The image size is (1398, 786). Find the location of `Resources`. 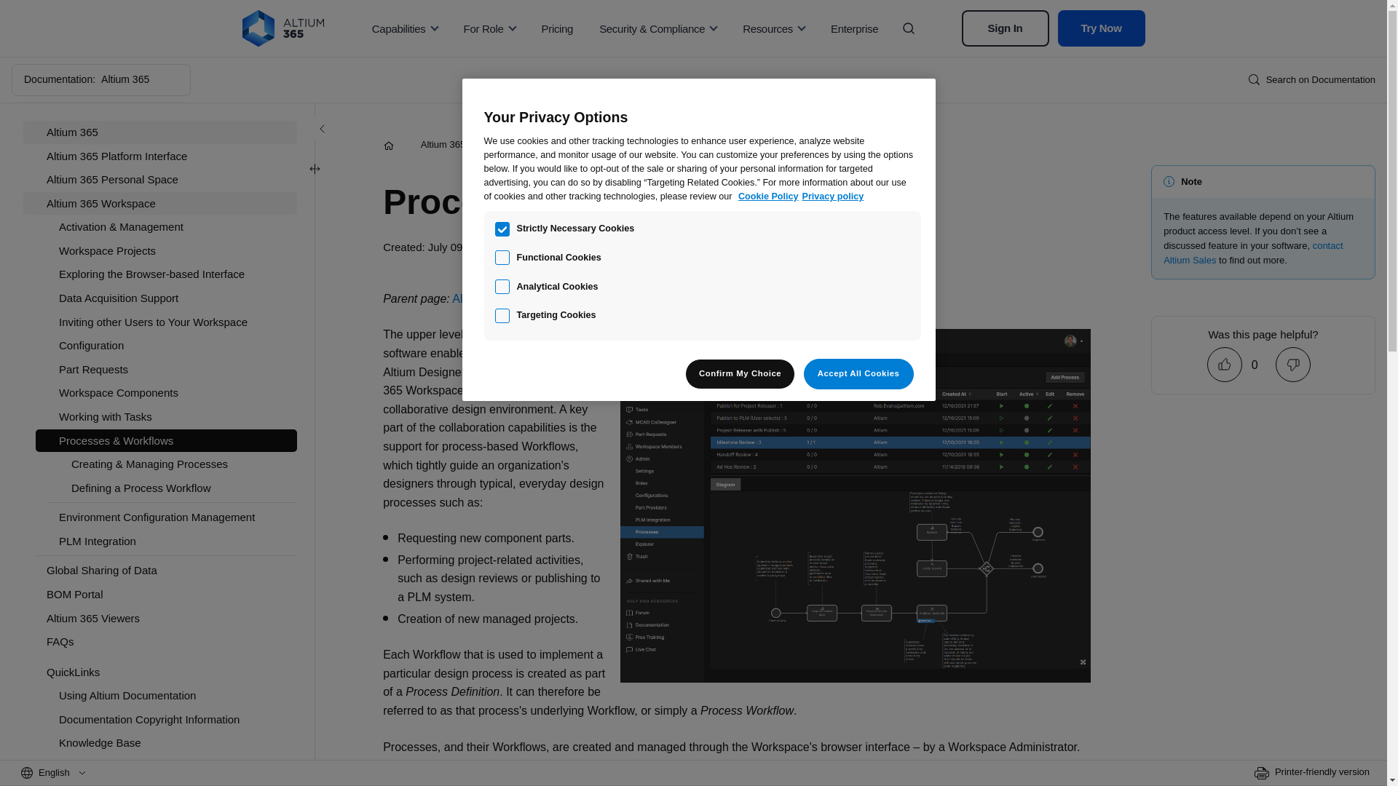

Resources is located at coordinates (773, 28).